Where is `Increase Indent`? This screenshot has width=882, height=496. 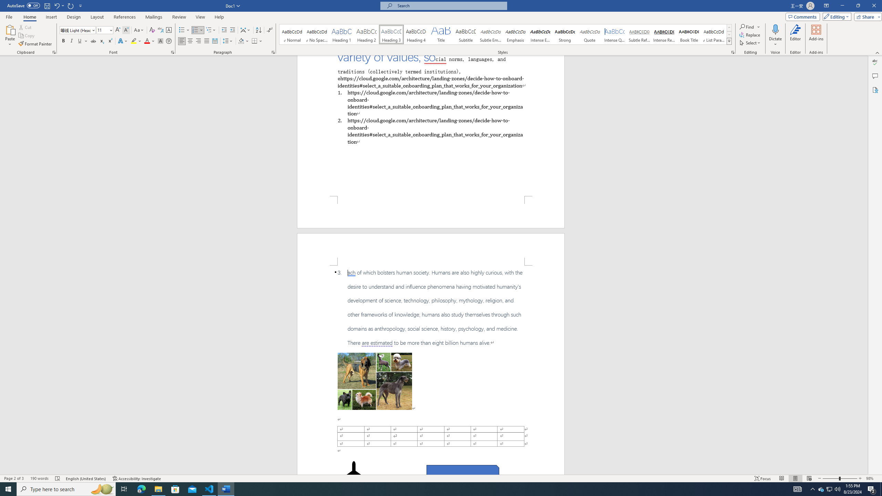 Increase Indent is located at coordinates (232, 30).